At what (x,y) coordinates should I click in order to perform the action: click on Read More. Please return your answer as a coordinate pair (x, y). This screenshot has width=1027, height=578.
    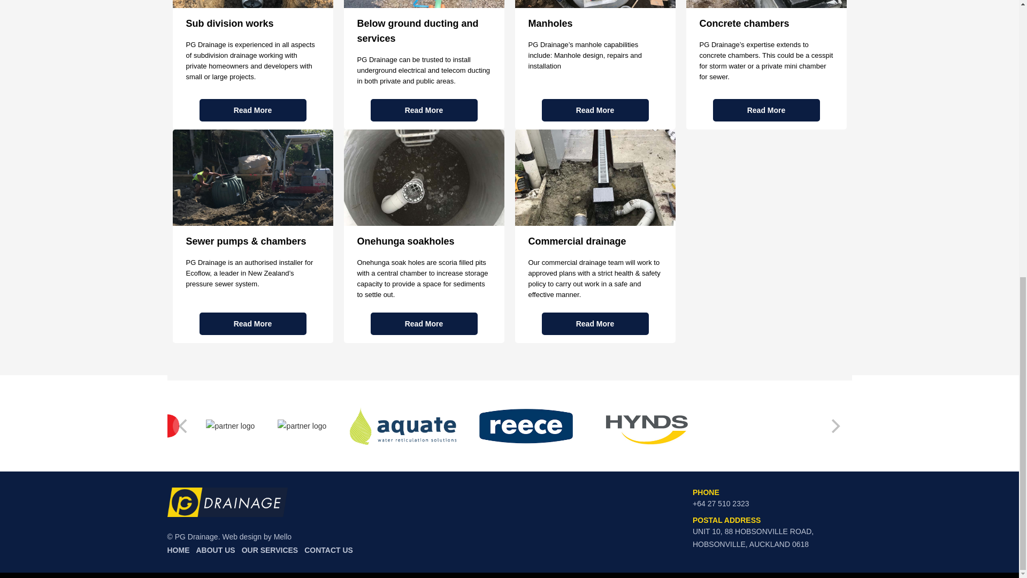
    Looking at the image, I should click on (252, 324).